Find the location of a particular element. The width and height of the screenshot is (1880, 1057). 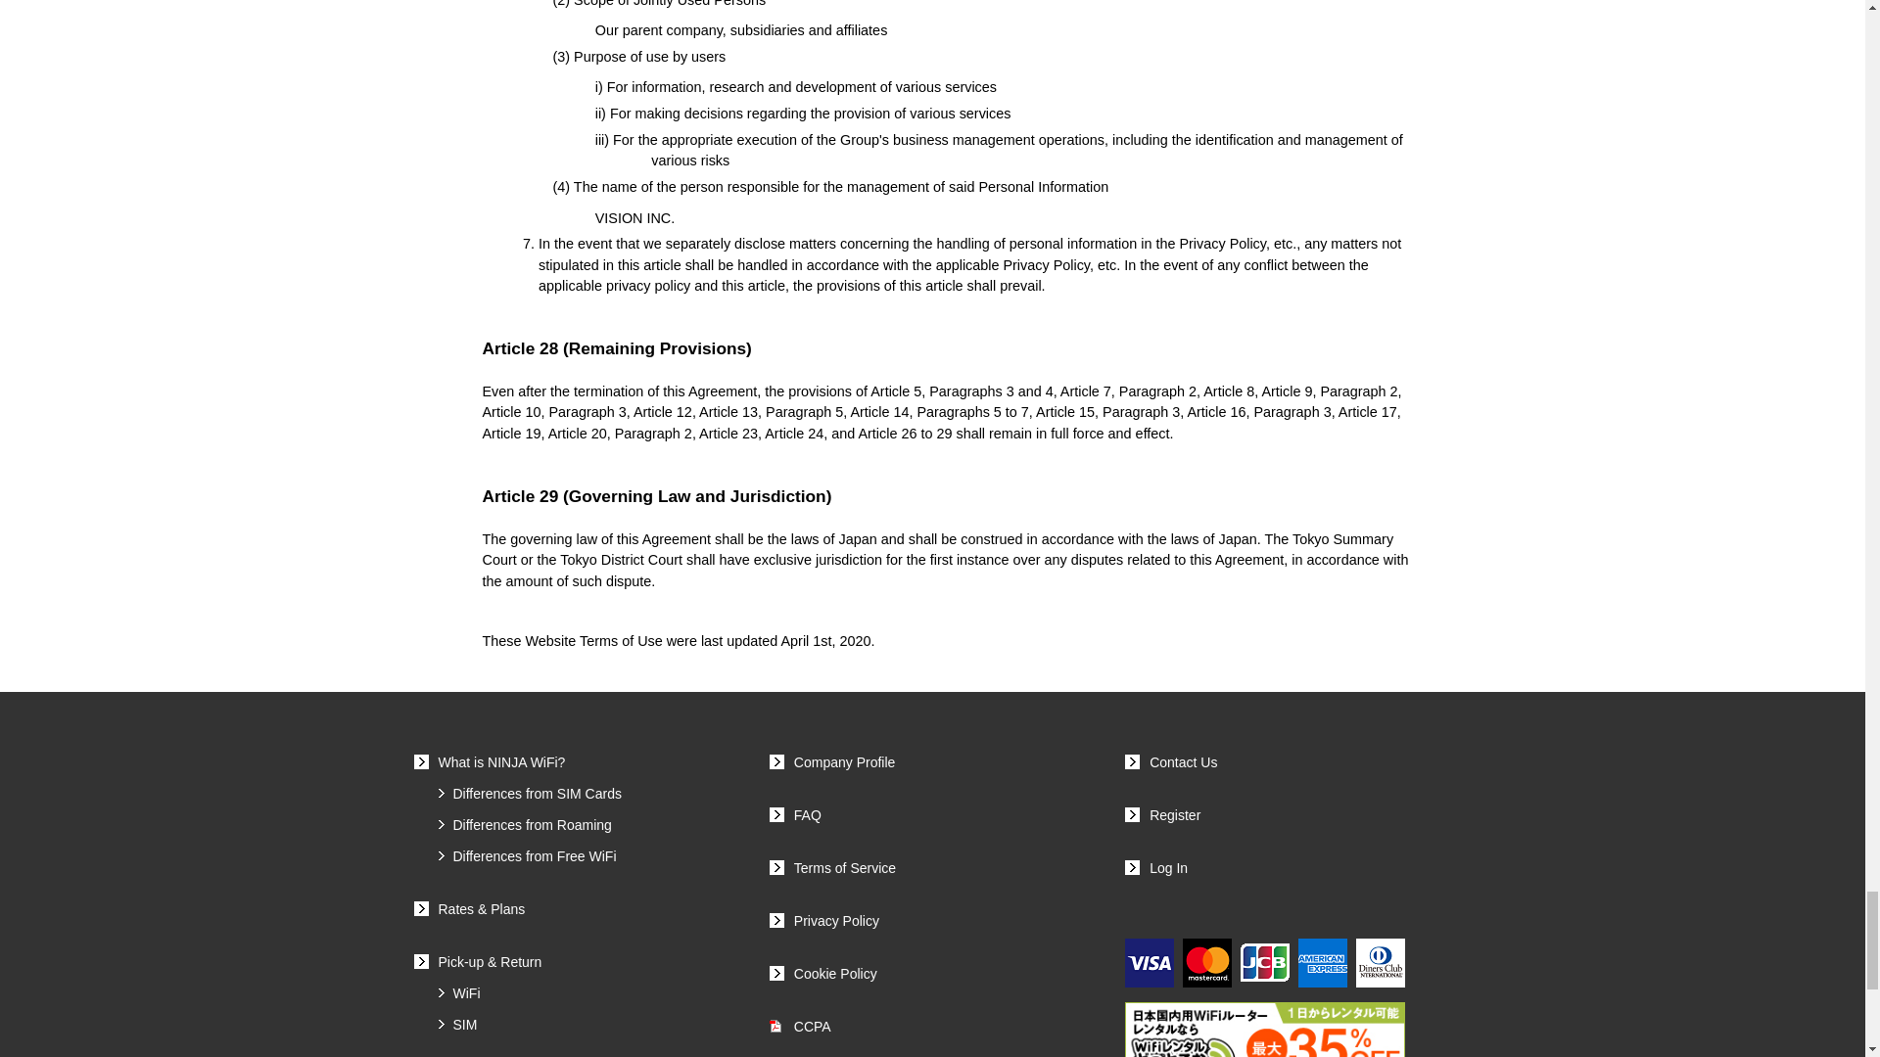

Differences from Roaming is located at coordinates (525, 824).